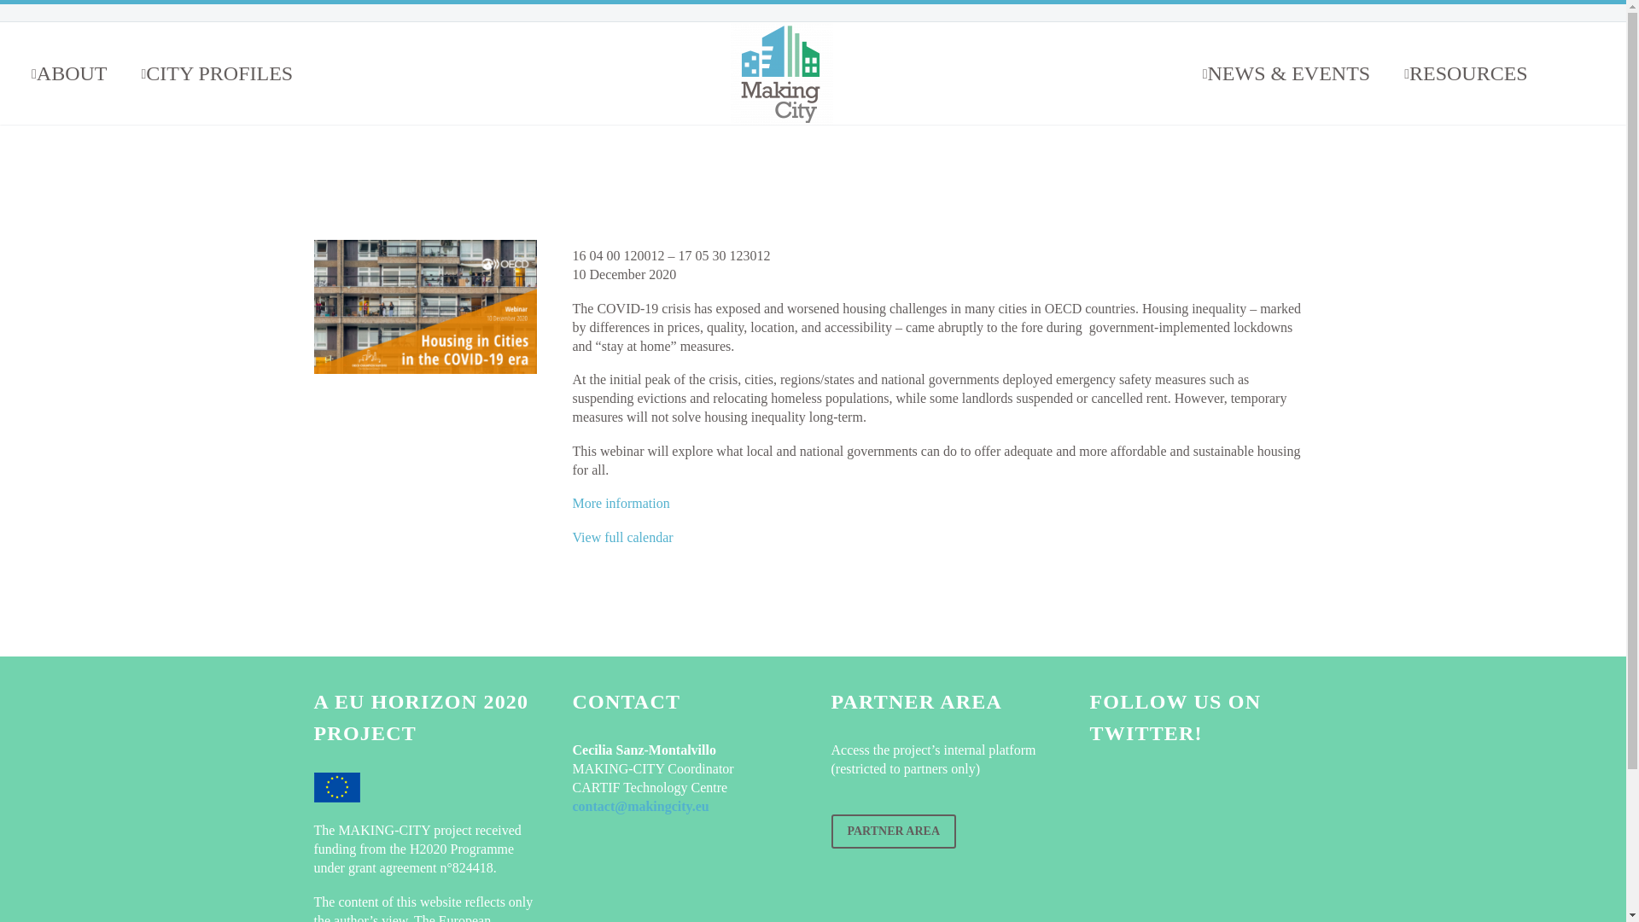  I want to click on View full calendar, so click(621, 538).